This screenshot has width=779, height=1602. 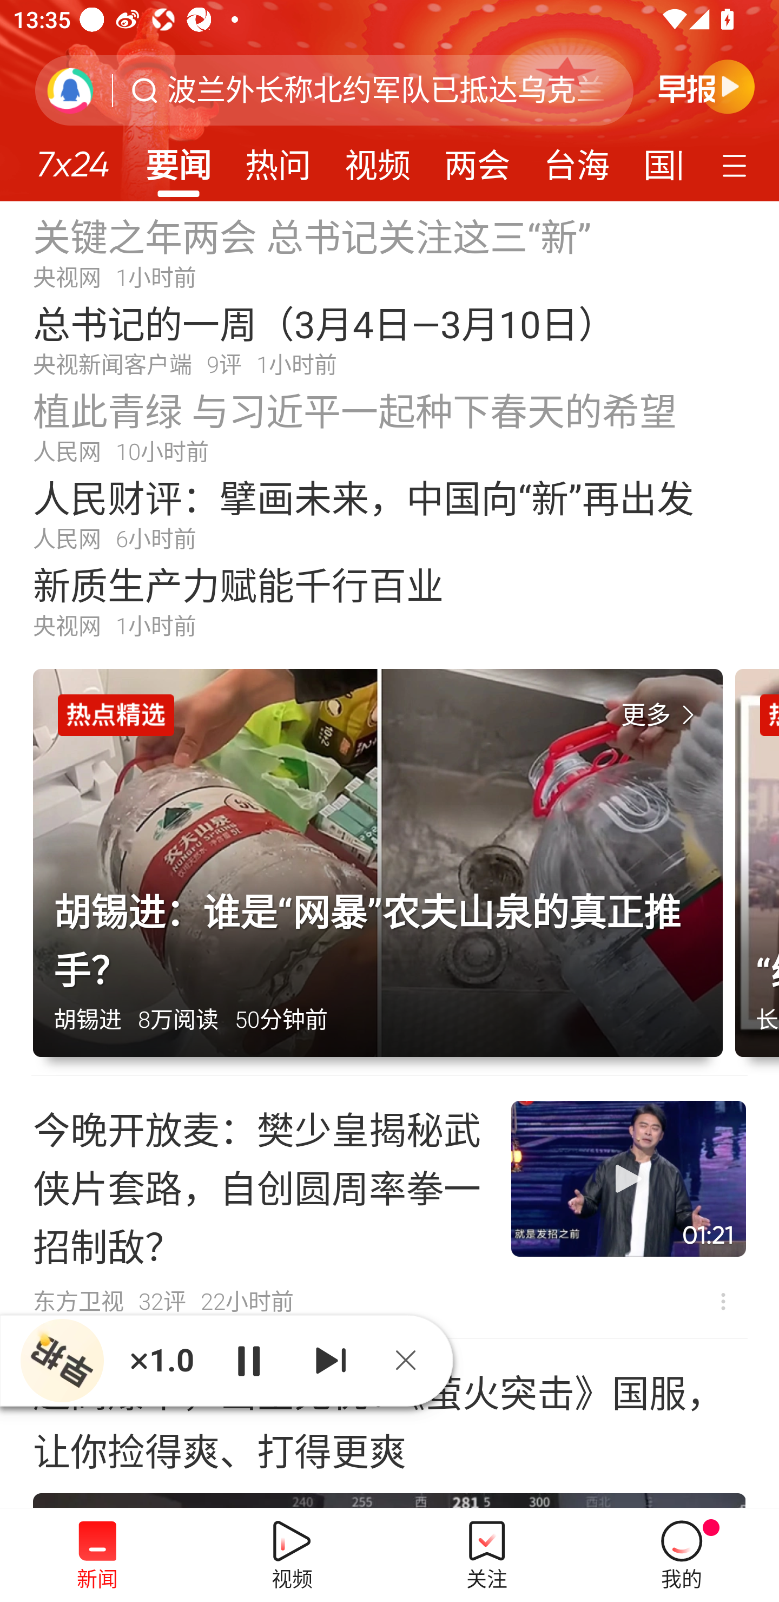 I want to click on 更多 , so click(x=662, y=715).